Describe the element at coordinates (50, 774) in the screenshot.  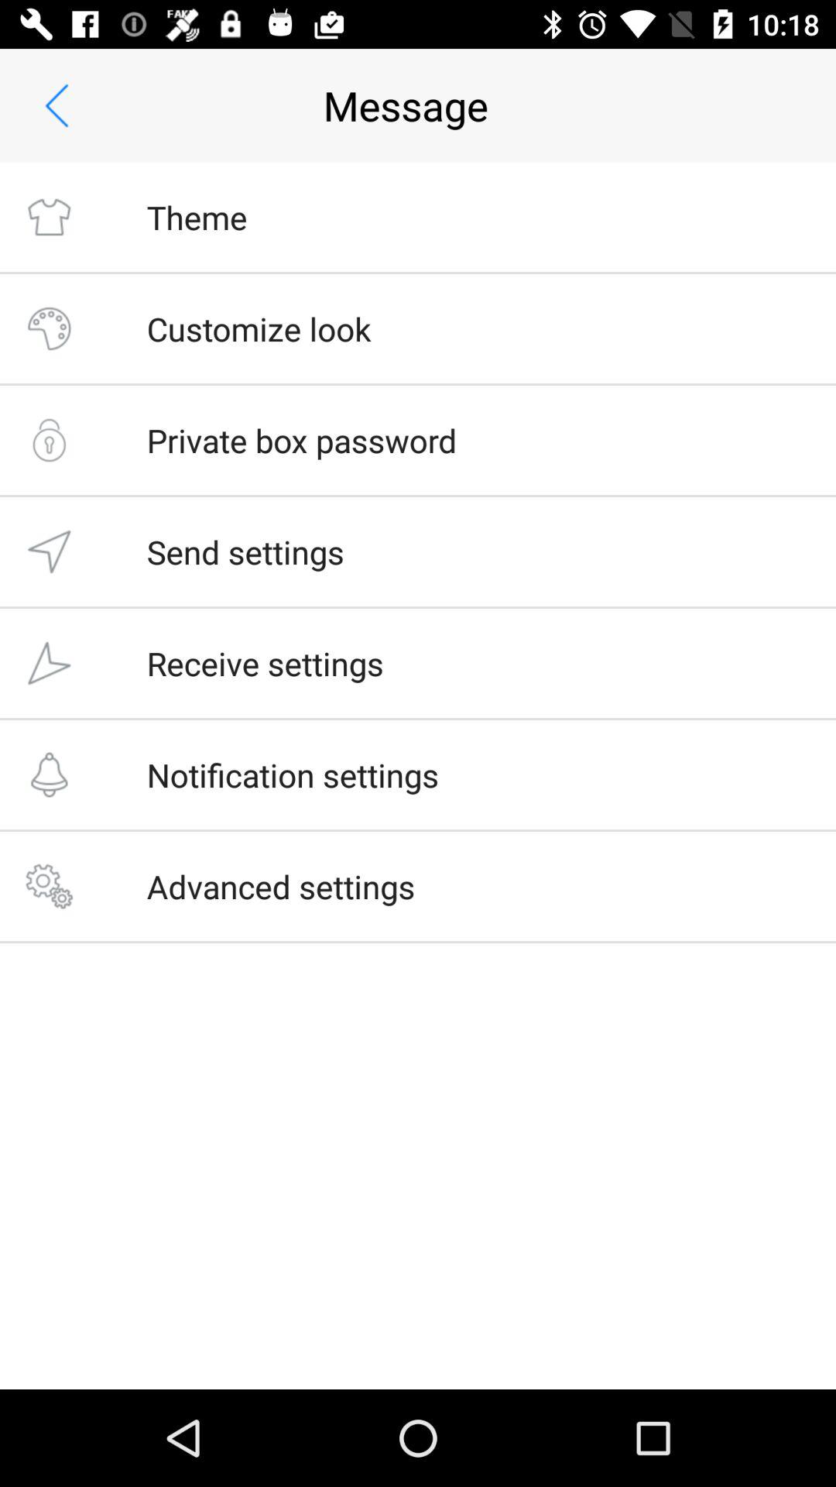
I see `click on the icon next to notification settings` at that location.